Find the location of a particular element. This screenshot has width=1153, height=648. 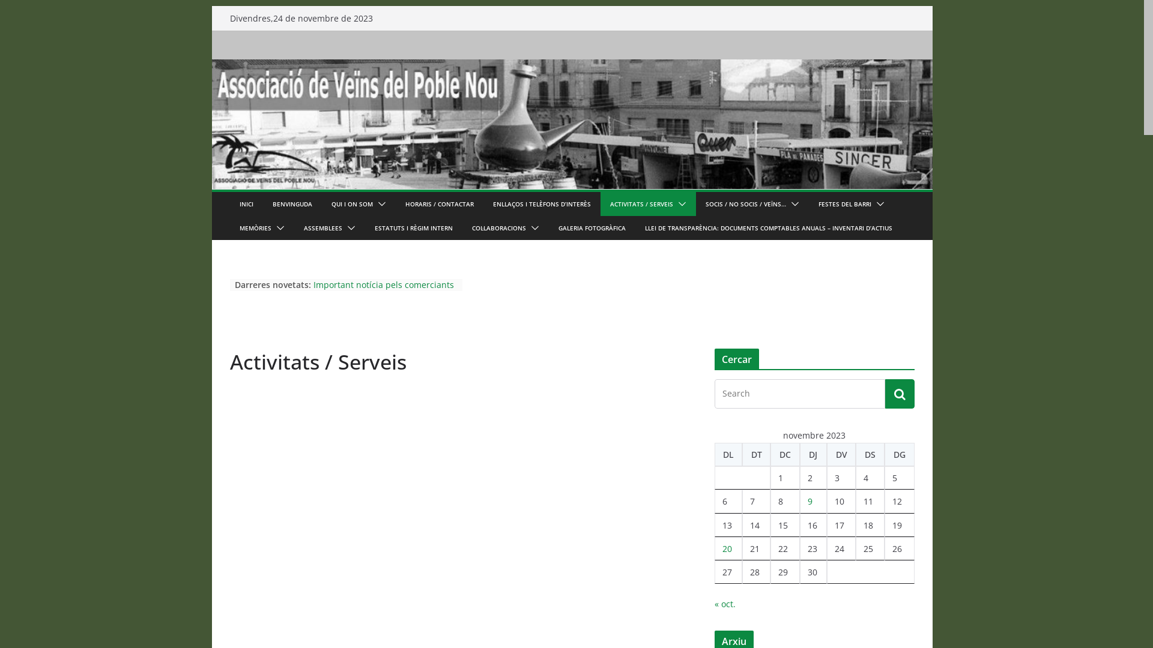

20 is located at coordinates (727, 548).